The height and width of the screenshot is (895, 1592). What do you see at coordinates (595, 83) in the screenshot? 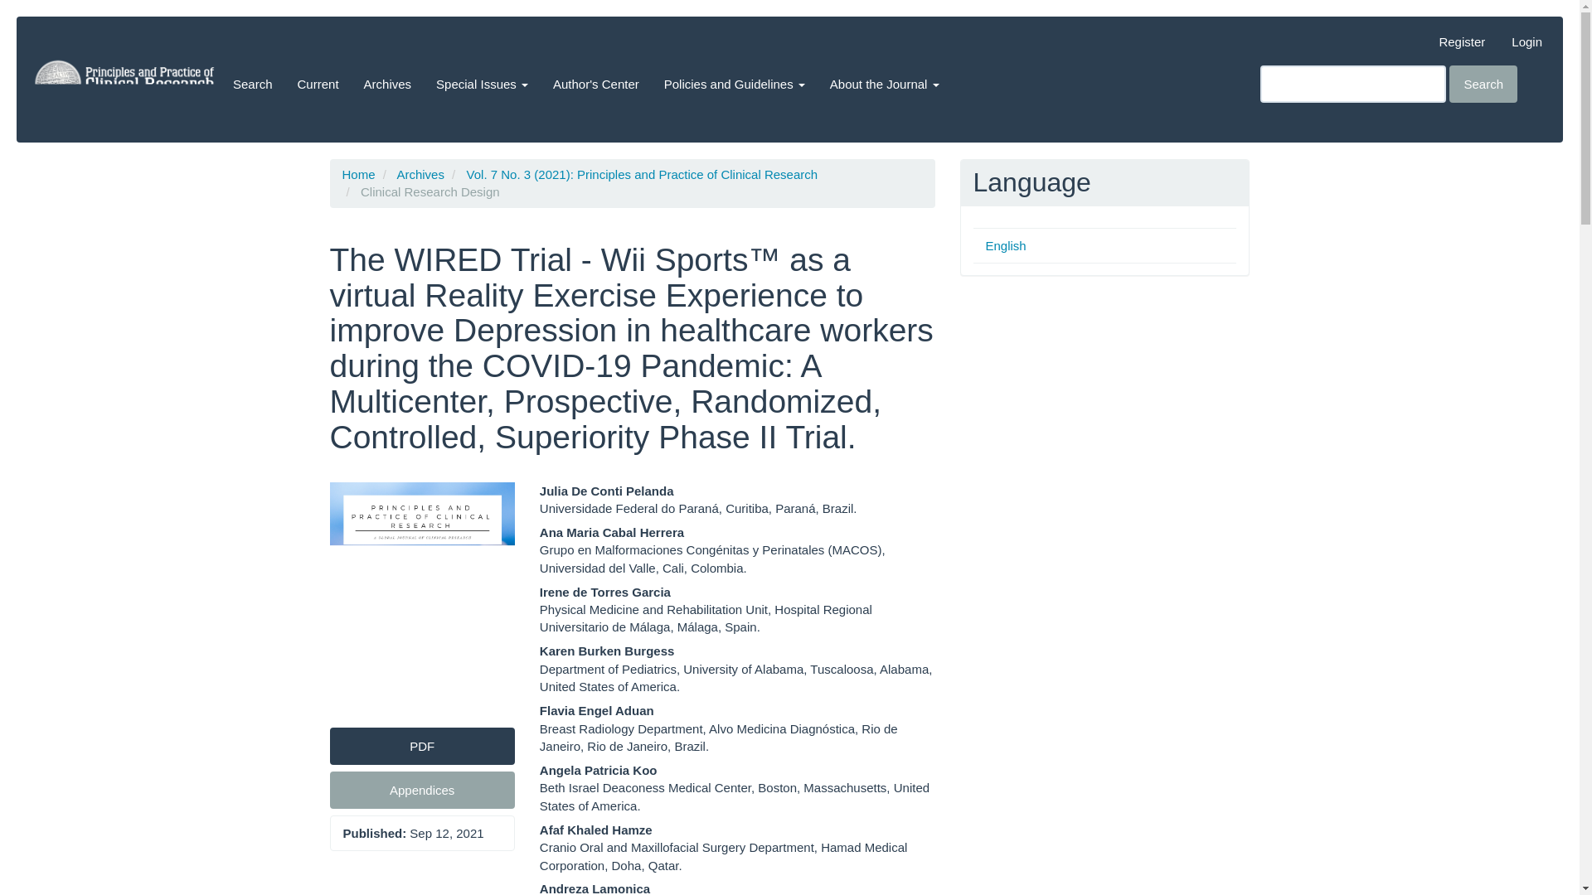
I see `Author's Center` at bounding box center [595, 83].